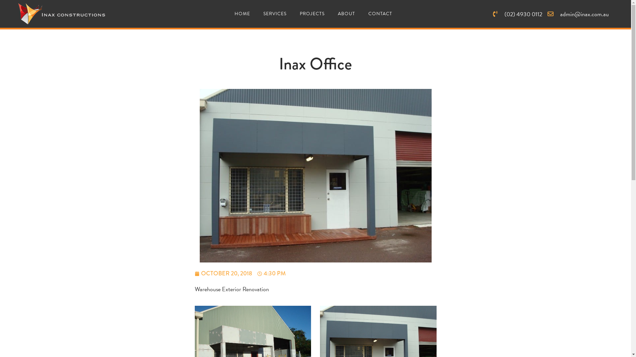 The width and height of the screenshot is (636, 357). I want to click on (02) 4930 0112, so click(517, 14).